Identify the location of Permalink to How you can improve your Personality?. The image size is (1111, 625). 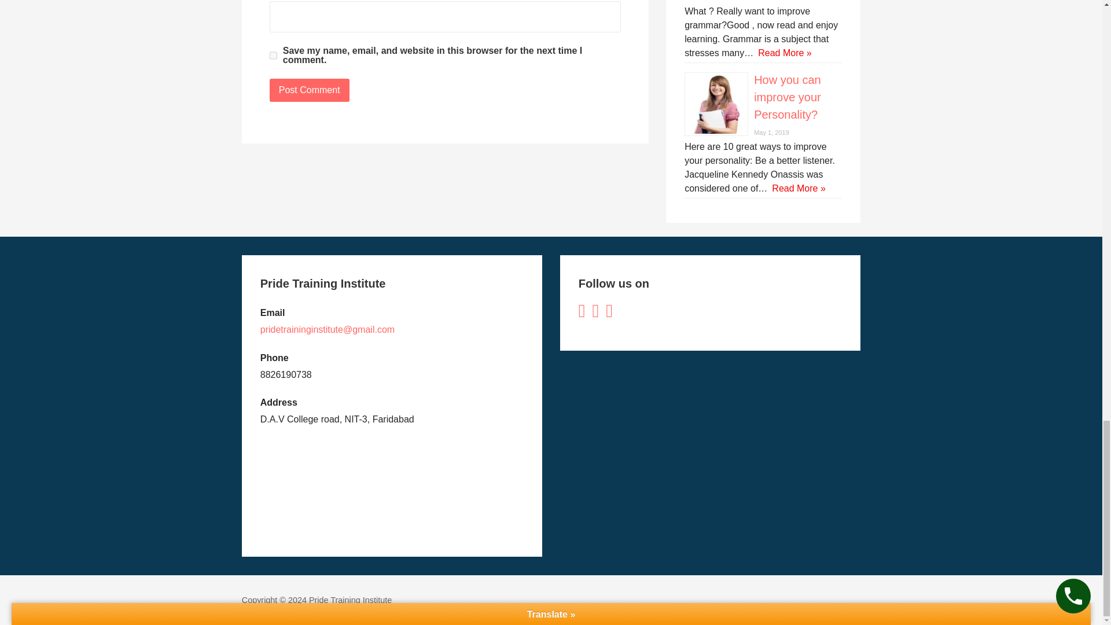
(787, 97).